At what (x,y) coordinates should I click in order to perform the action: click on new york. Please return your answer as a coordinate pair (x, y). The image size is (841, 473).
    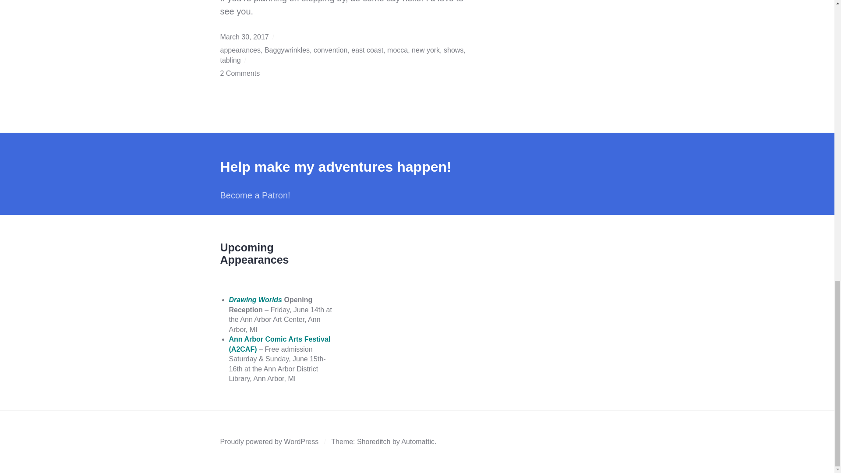
    Looking at the image, I should click on (426, 50).